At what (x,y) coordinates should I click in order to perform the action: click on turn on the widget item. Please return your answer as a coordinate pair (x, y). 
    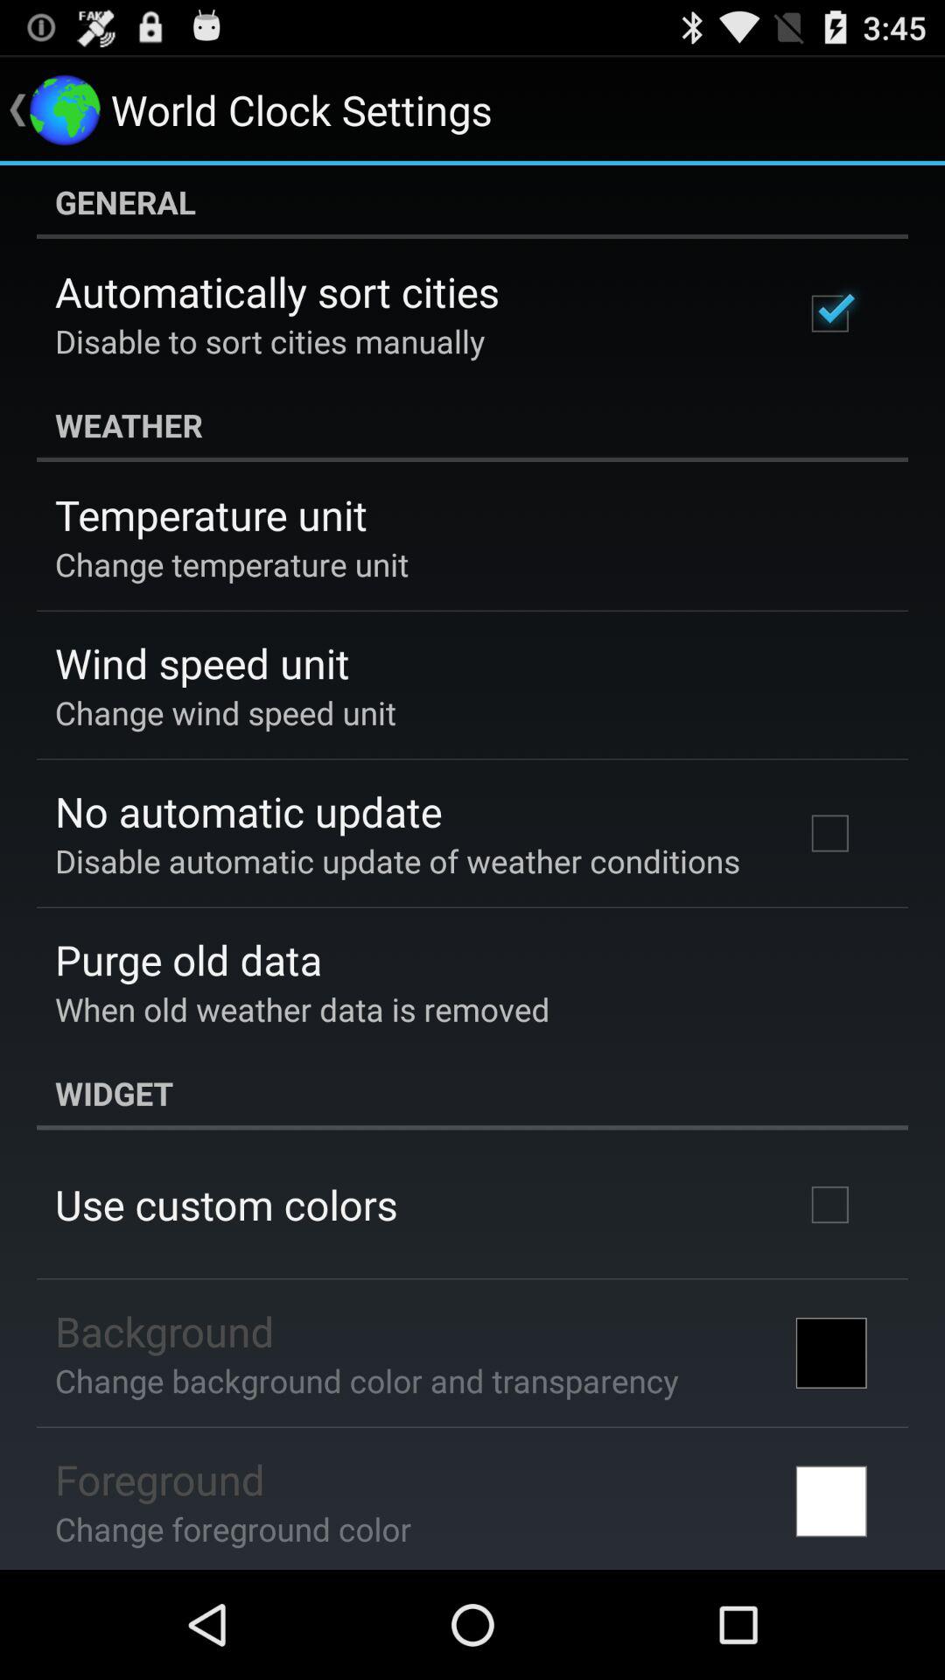
    Looking at the image, I should click on (472, 1093).